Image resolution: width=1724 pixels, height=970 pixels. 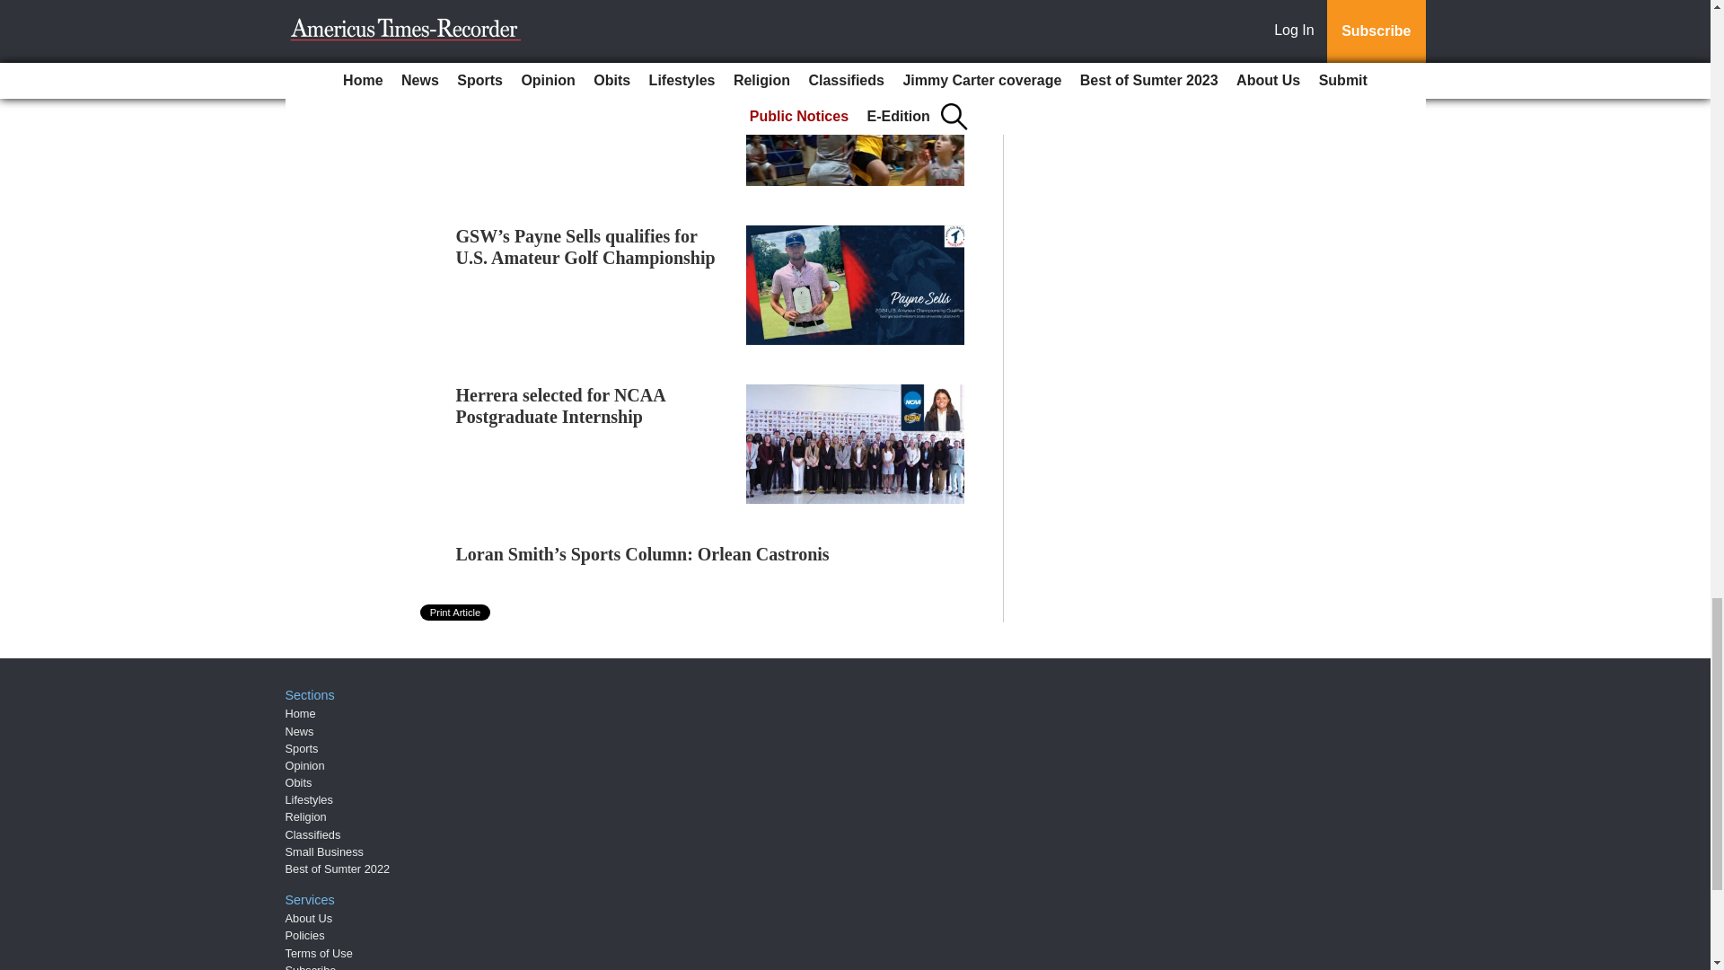 I want to click on Sports, so click(x=302, y=749).